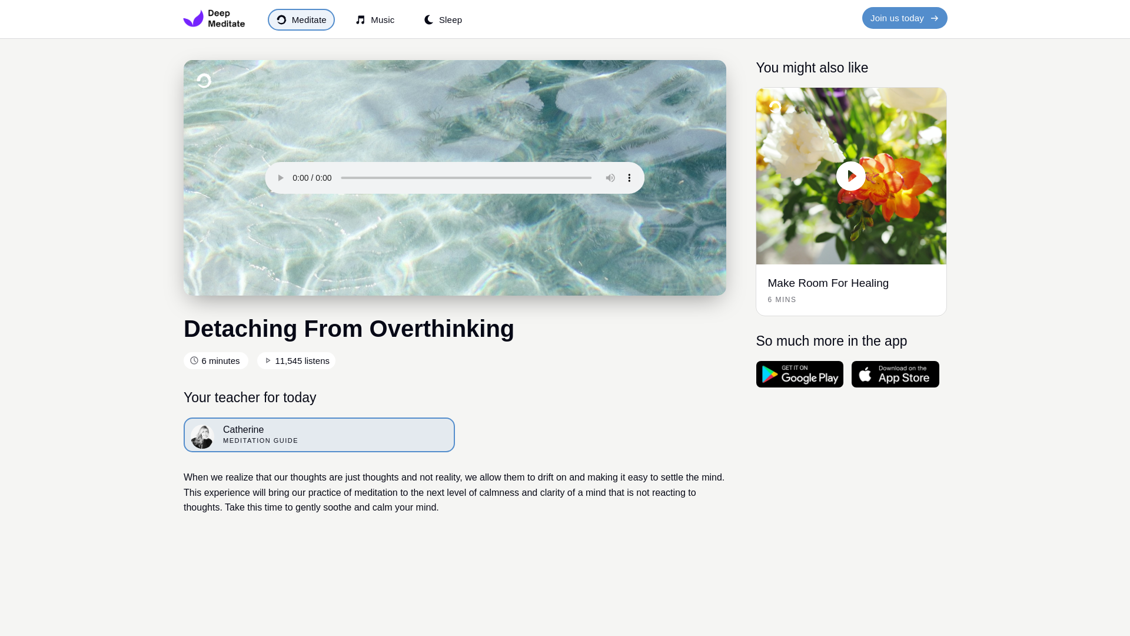  What do you see at coordinates (301, 19) in the screenshot?
I see `Meditate` at bounding box center [301, 19].